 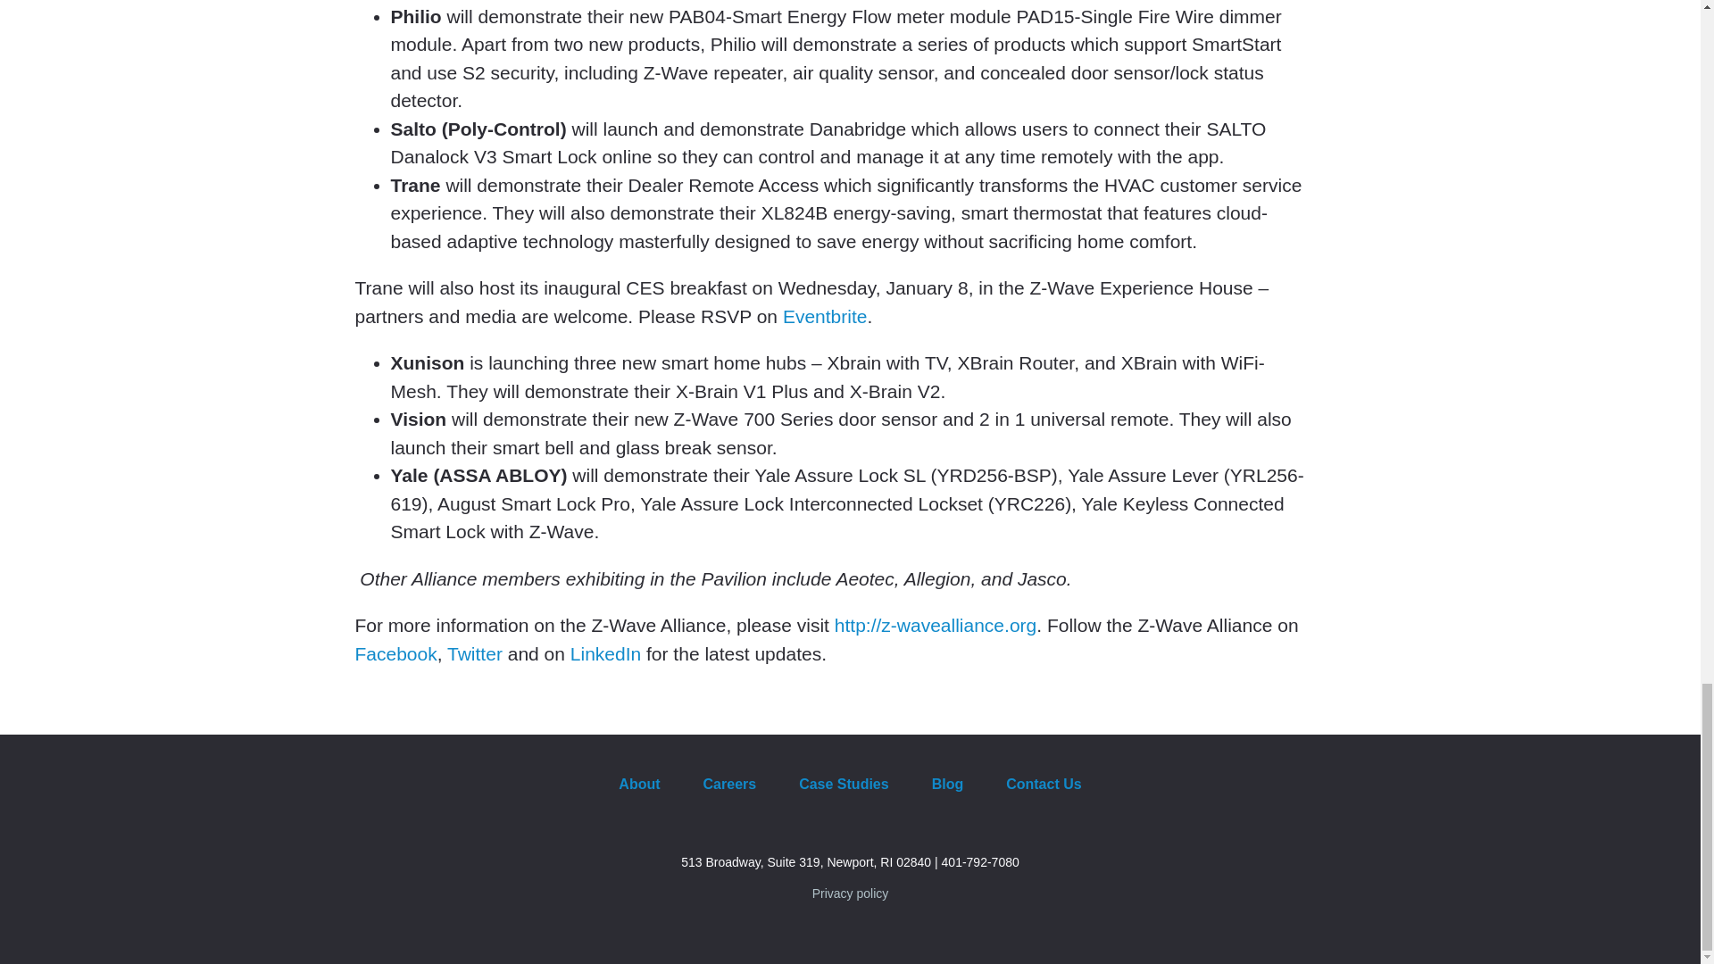 What do you see at coordinates (825, 316) in the screenshot?
I see `Eventbrite` at bounding box center [825, 316].